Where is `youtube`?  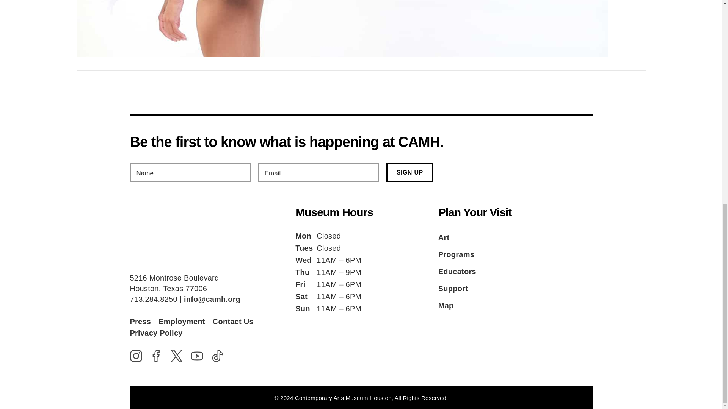
youtube is located at coordinates (197, 356).